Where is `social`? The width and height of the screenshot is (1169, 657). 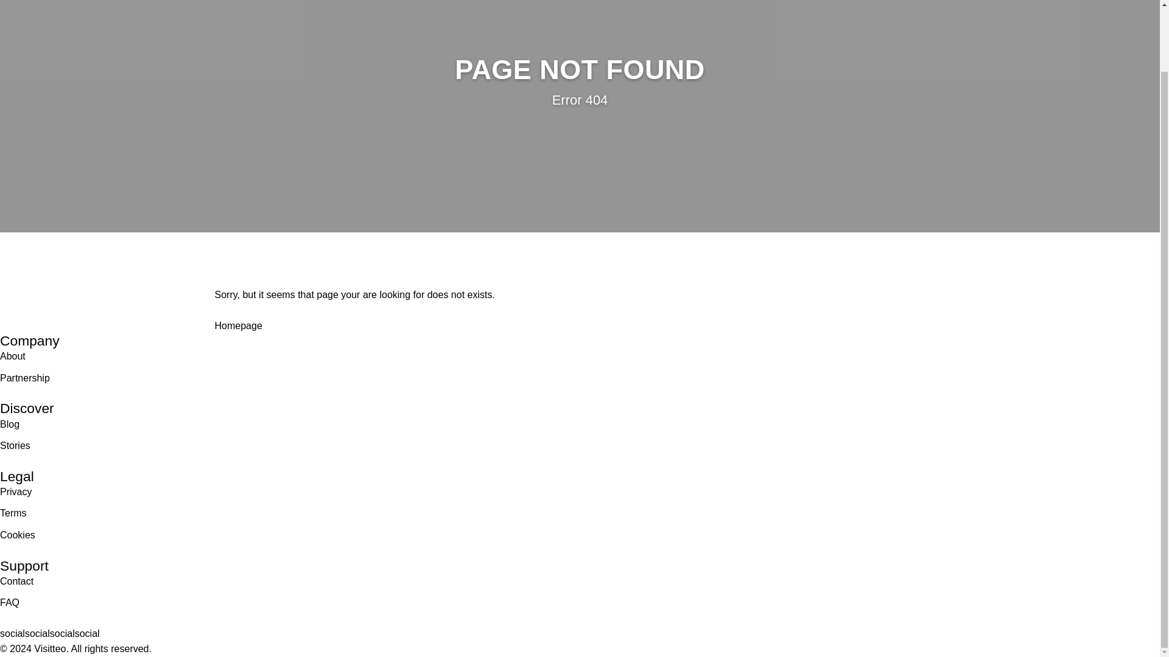
social is located at coordinates (62, 634).